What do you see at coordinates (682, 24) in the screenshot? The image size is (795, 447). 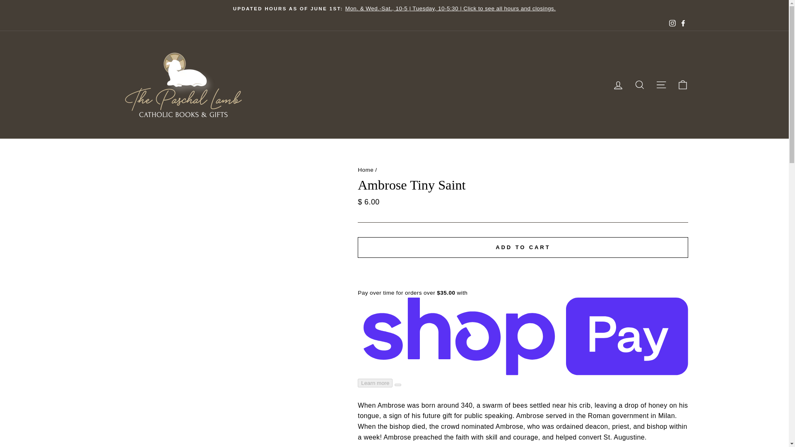 I see `Facebook` at bounding box center [682, 24].